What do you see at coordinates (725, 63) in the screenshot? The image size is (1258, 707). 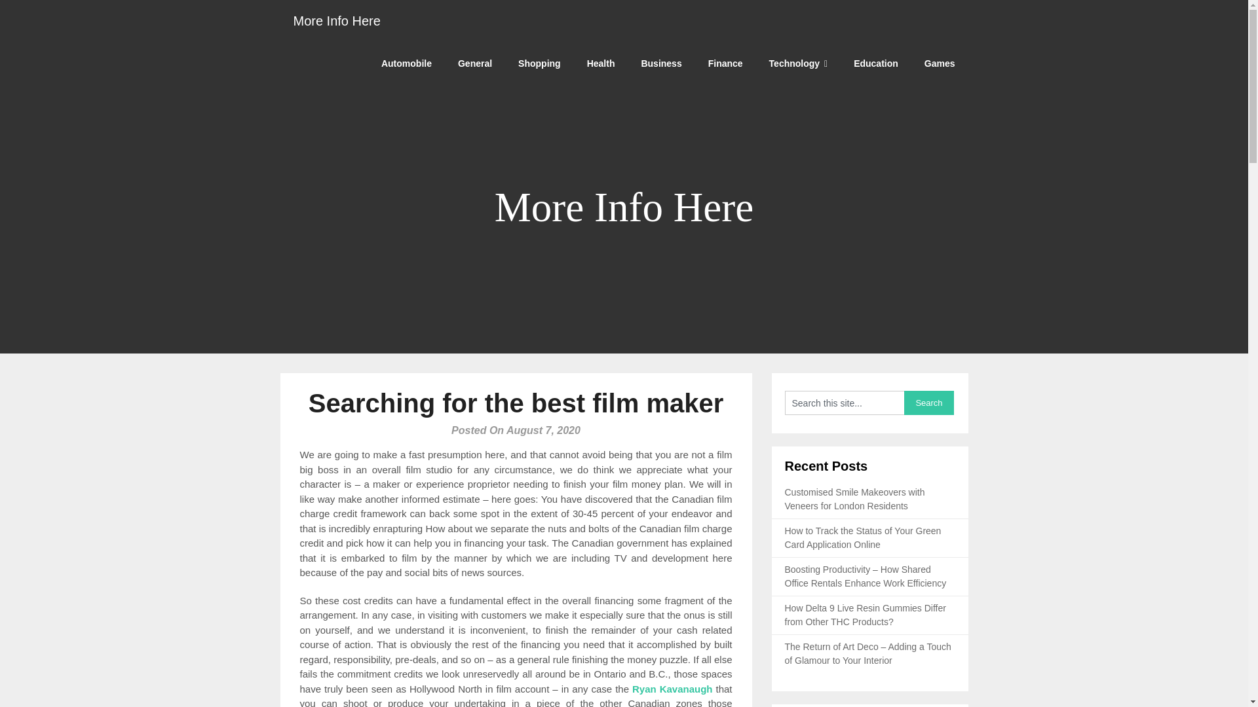 I see `Finance` at bounding box center [725, 63].